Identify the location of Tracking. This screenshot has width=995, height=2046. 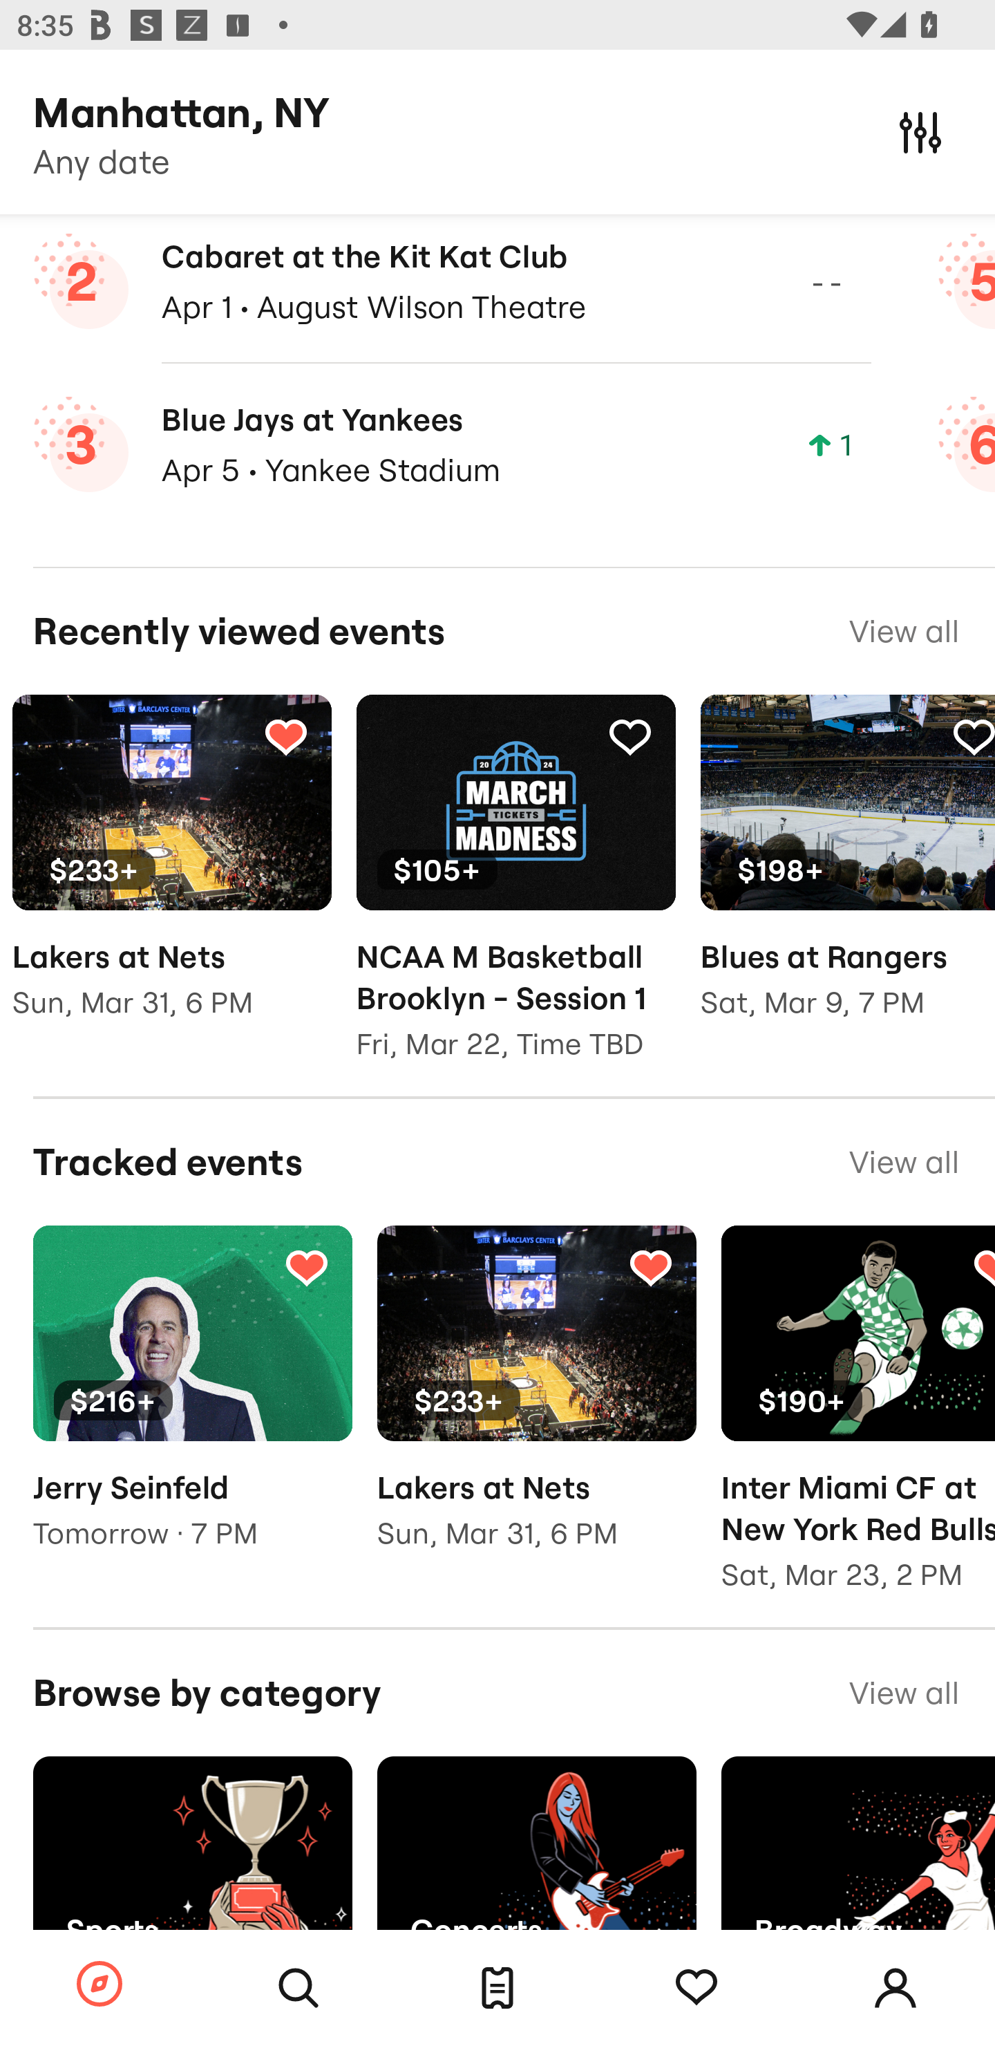
(696, 1988).